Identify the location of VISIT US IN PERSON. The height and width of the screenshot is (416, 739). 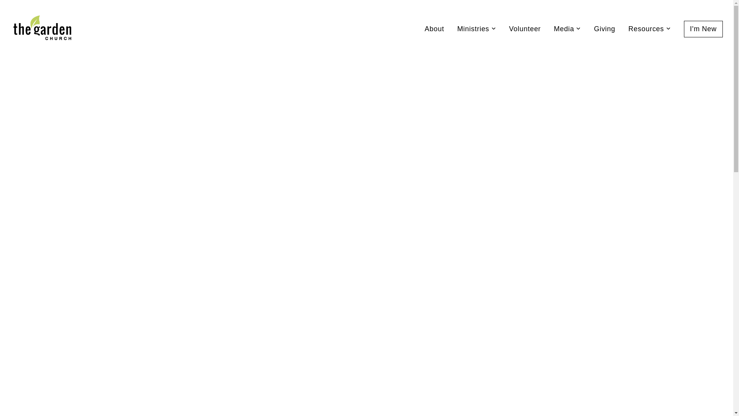
(485, 359).